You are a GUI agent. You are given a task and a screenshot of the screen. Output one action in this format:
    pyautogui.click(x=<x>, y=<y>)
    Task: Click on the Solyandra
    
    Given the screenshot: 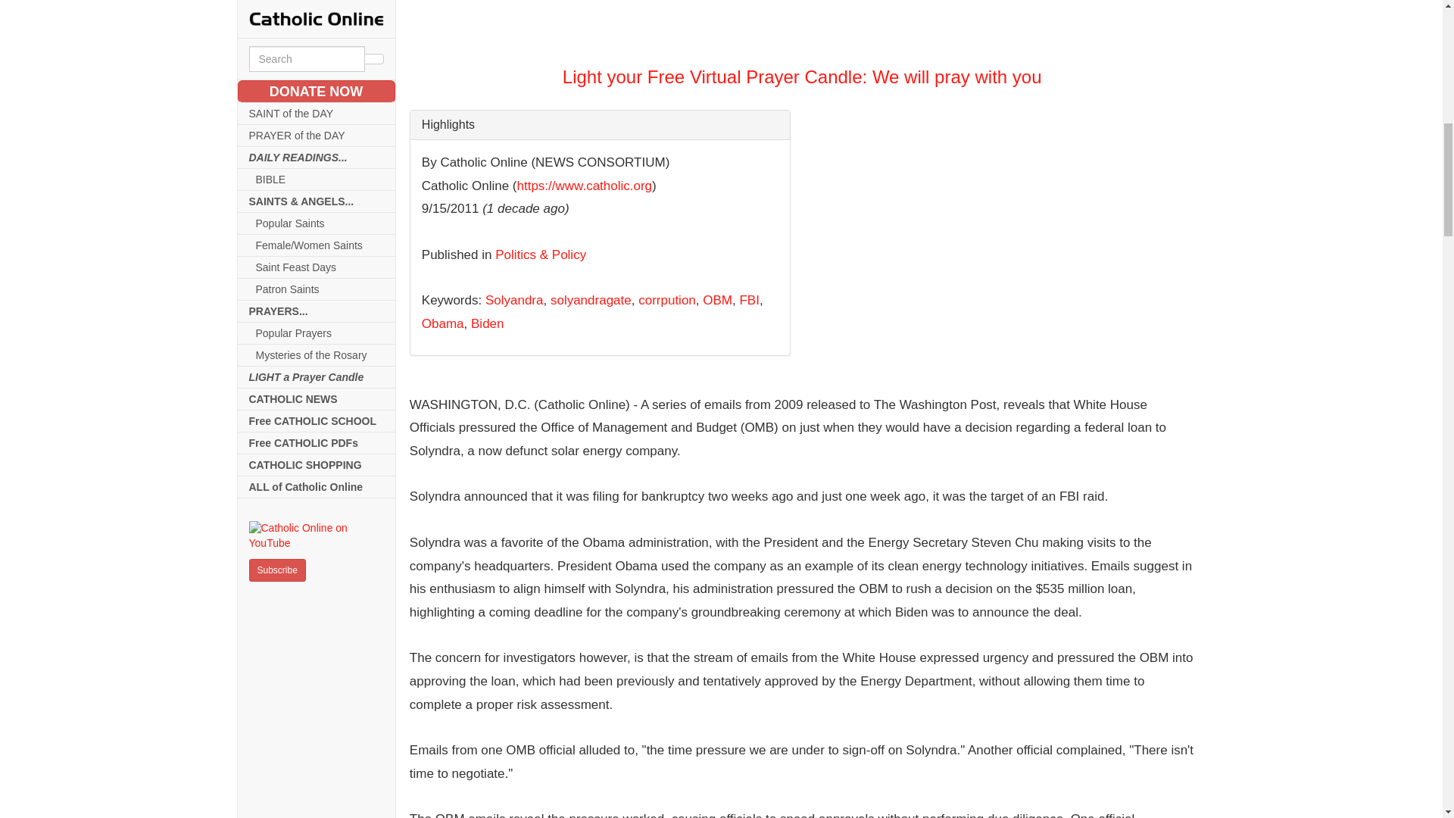 What is the action you would take?
    pyautogui.click(x=515, y=300)
    